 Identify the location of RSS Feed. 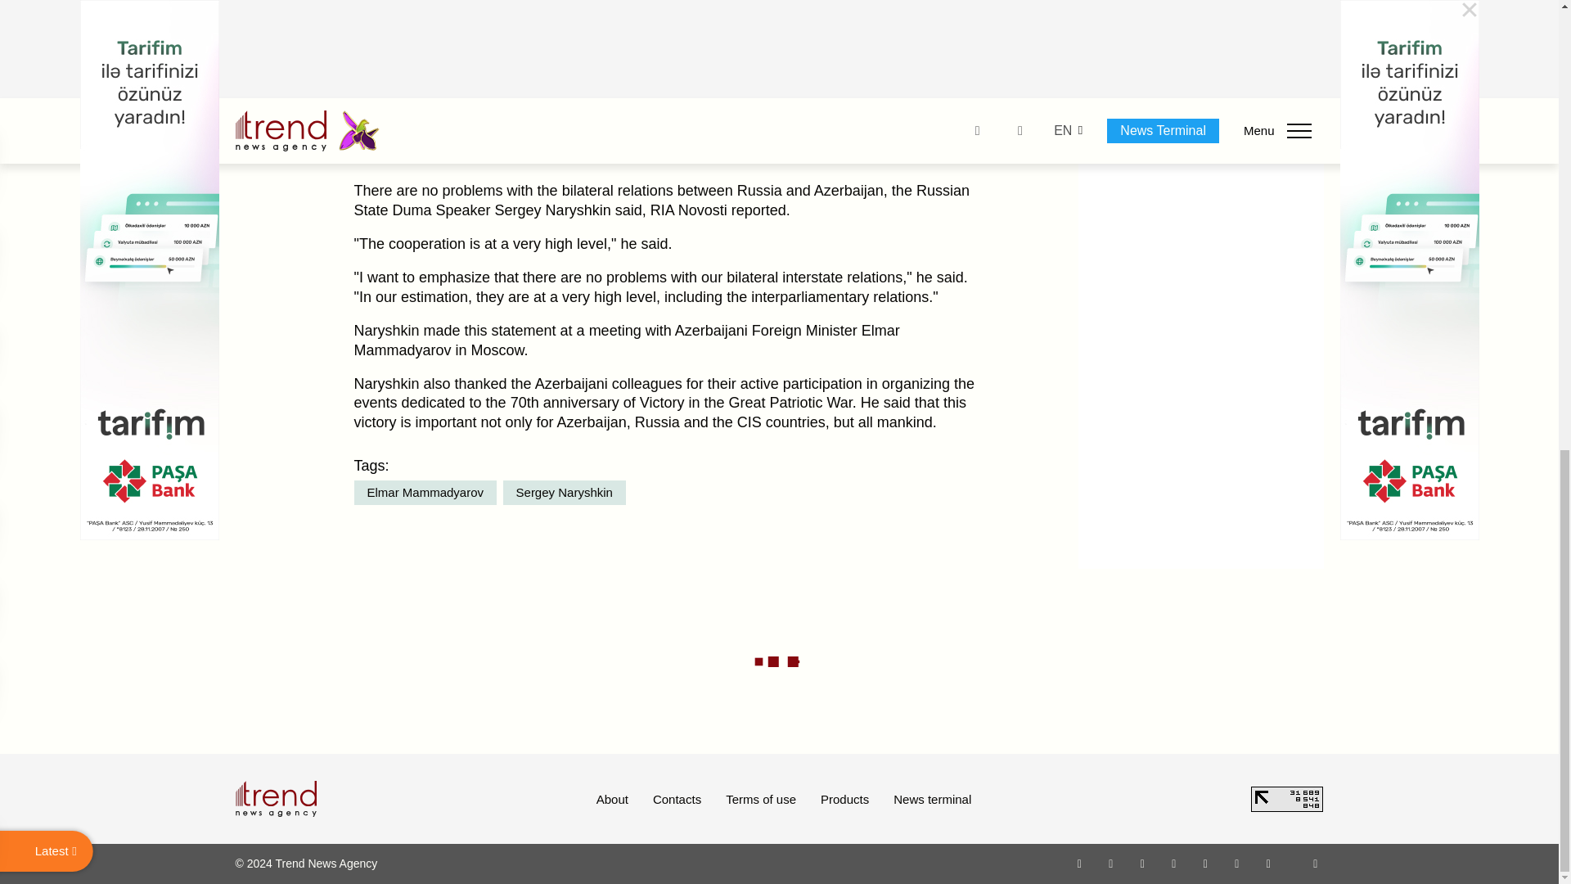
(1316, 863).